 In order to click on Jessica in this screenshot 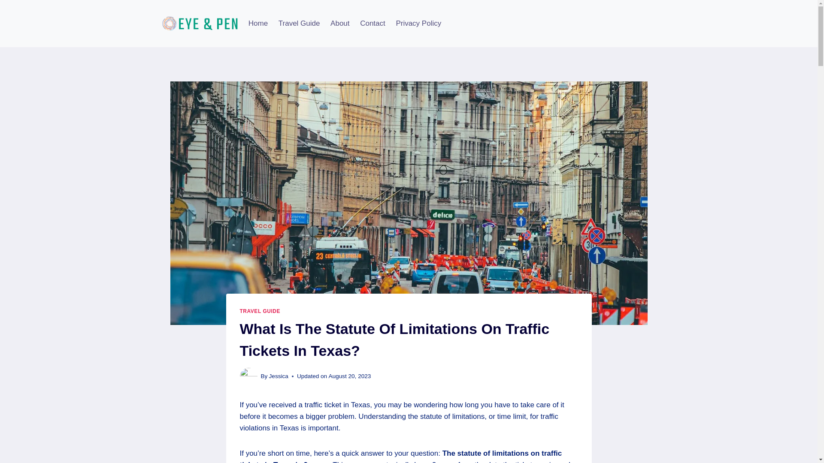, I will do `click(279, 376)`.